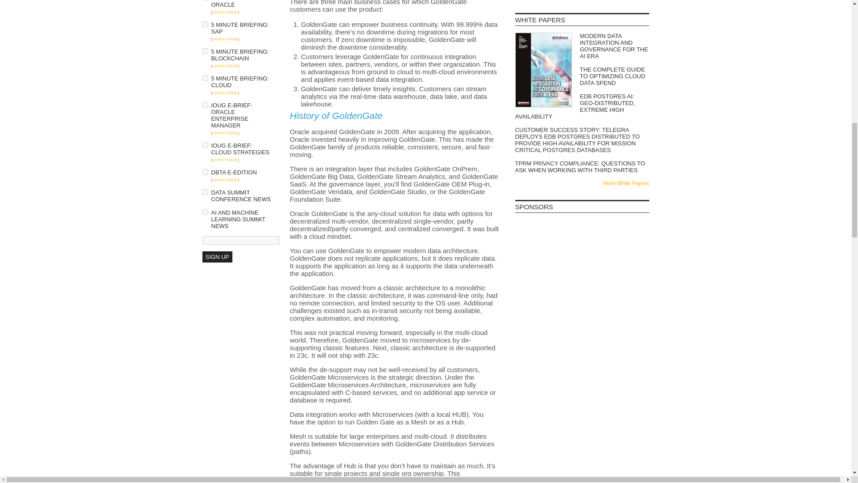 This screenshot has width=858, height=483. Describe the element at coordinates (582, 46) in the screenshot. I see `Modern Data Integration and Governance for the AI Era` at that location.